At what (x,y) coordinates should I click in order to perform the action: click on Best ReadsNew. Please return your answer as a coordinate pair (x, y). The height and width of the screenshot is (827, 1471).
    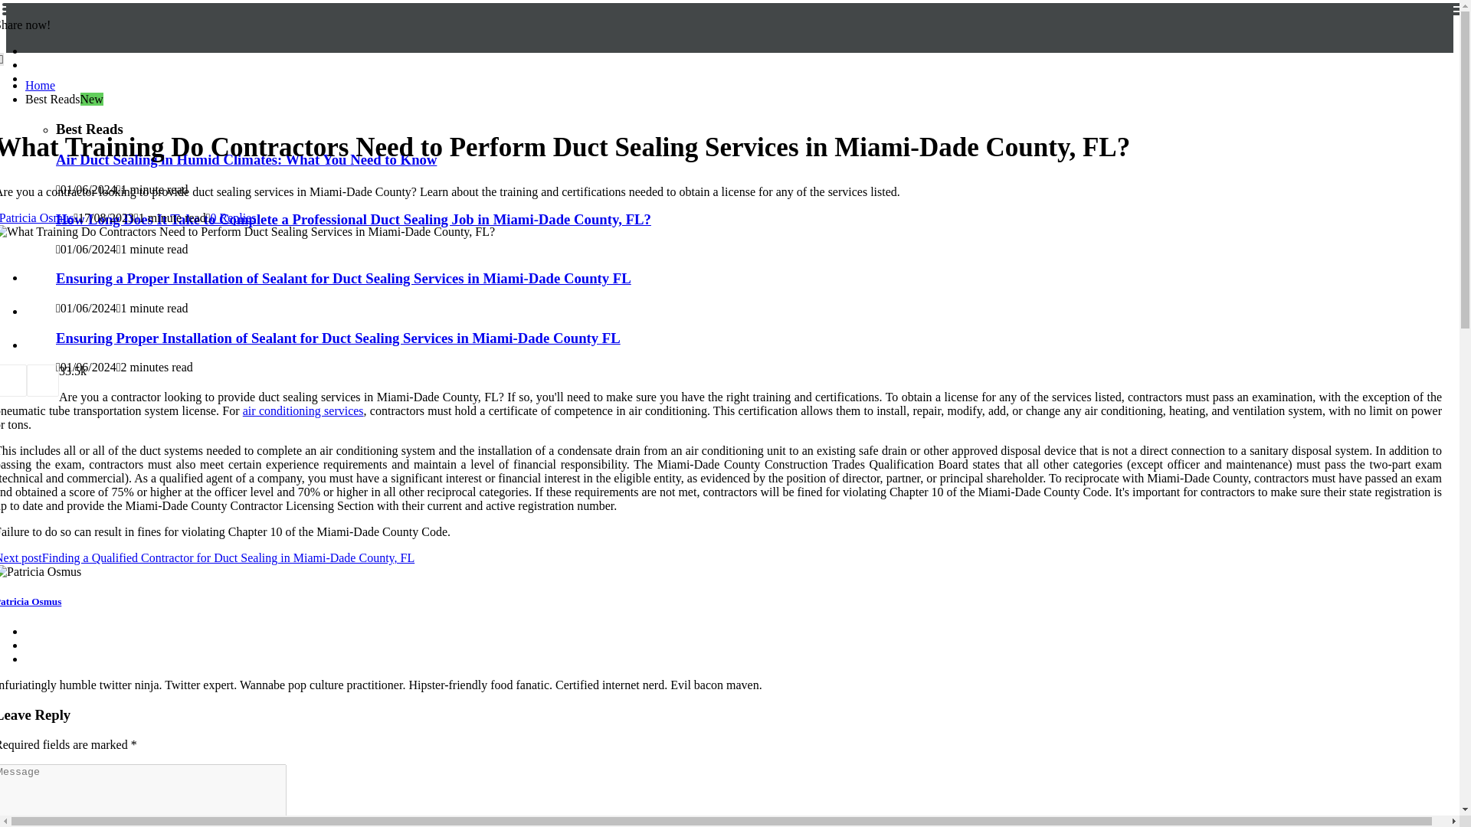
    Looking at the image, I should click on (64, 99).